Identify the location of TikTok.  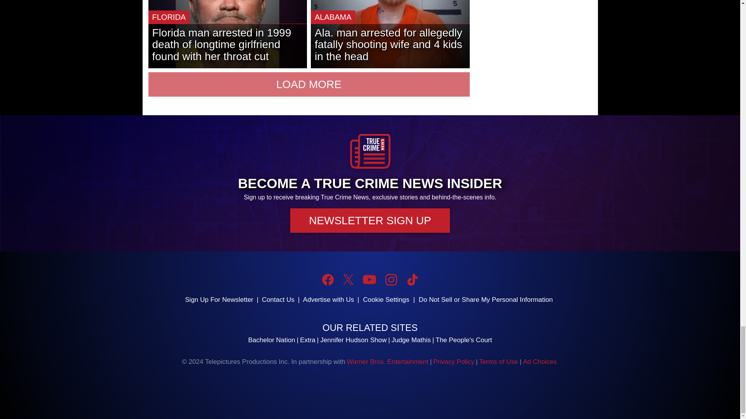
(412, 279).